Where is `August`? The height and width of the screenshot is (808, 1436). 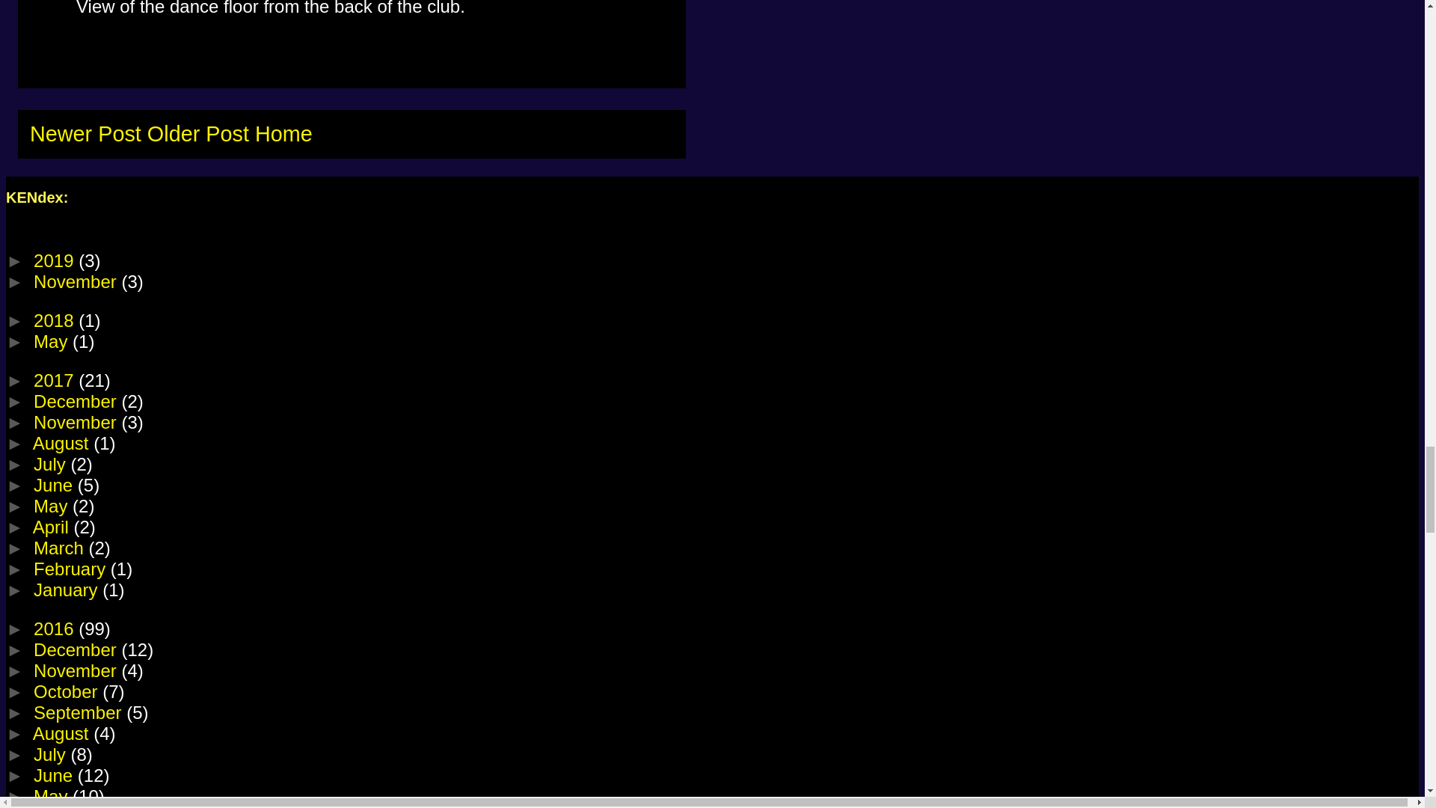
August is located at coordinates (63, 443).